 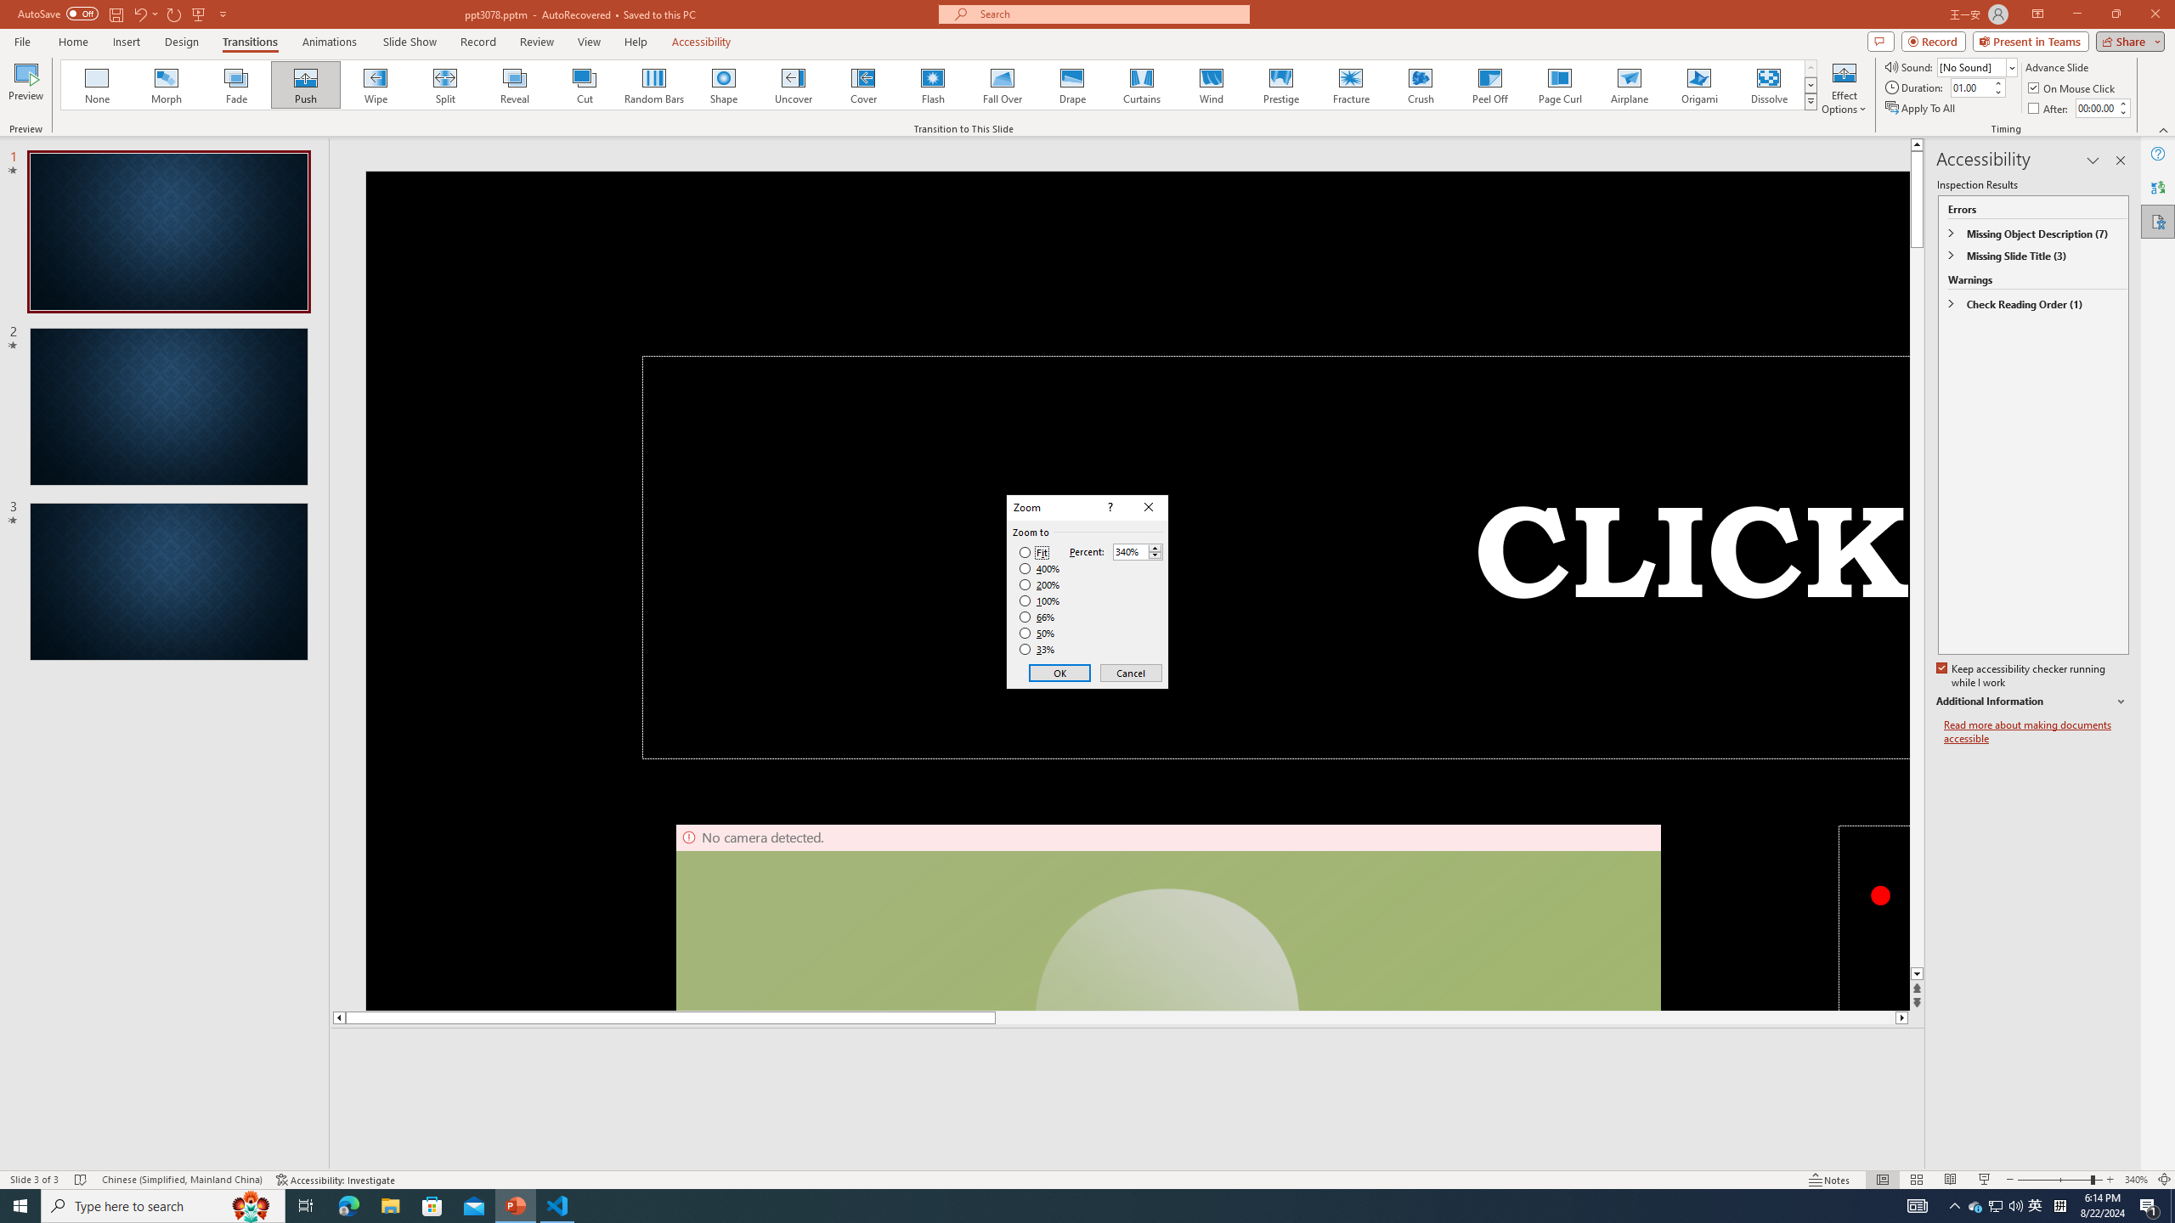 What do you see at coordinates (1038, 650) in the screenshot?
I see `33%` at bounding box center [1038, 650].